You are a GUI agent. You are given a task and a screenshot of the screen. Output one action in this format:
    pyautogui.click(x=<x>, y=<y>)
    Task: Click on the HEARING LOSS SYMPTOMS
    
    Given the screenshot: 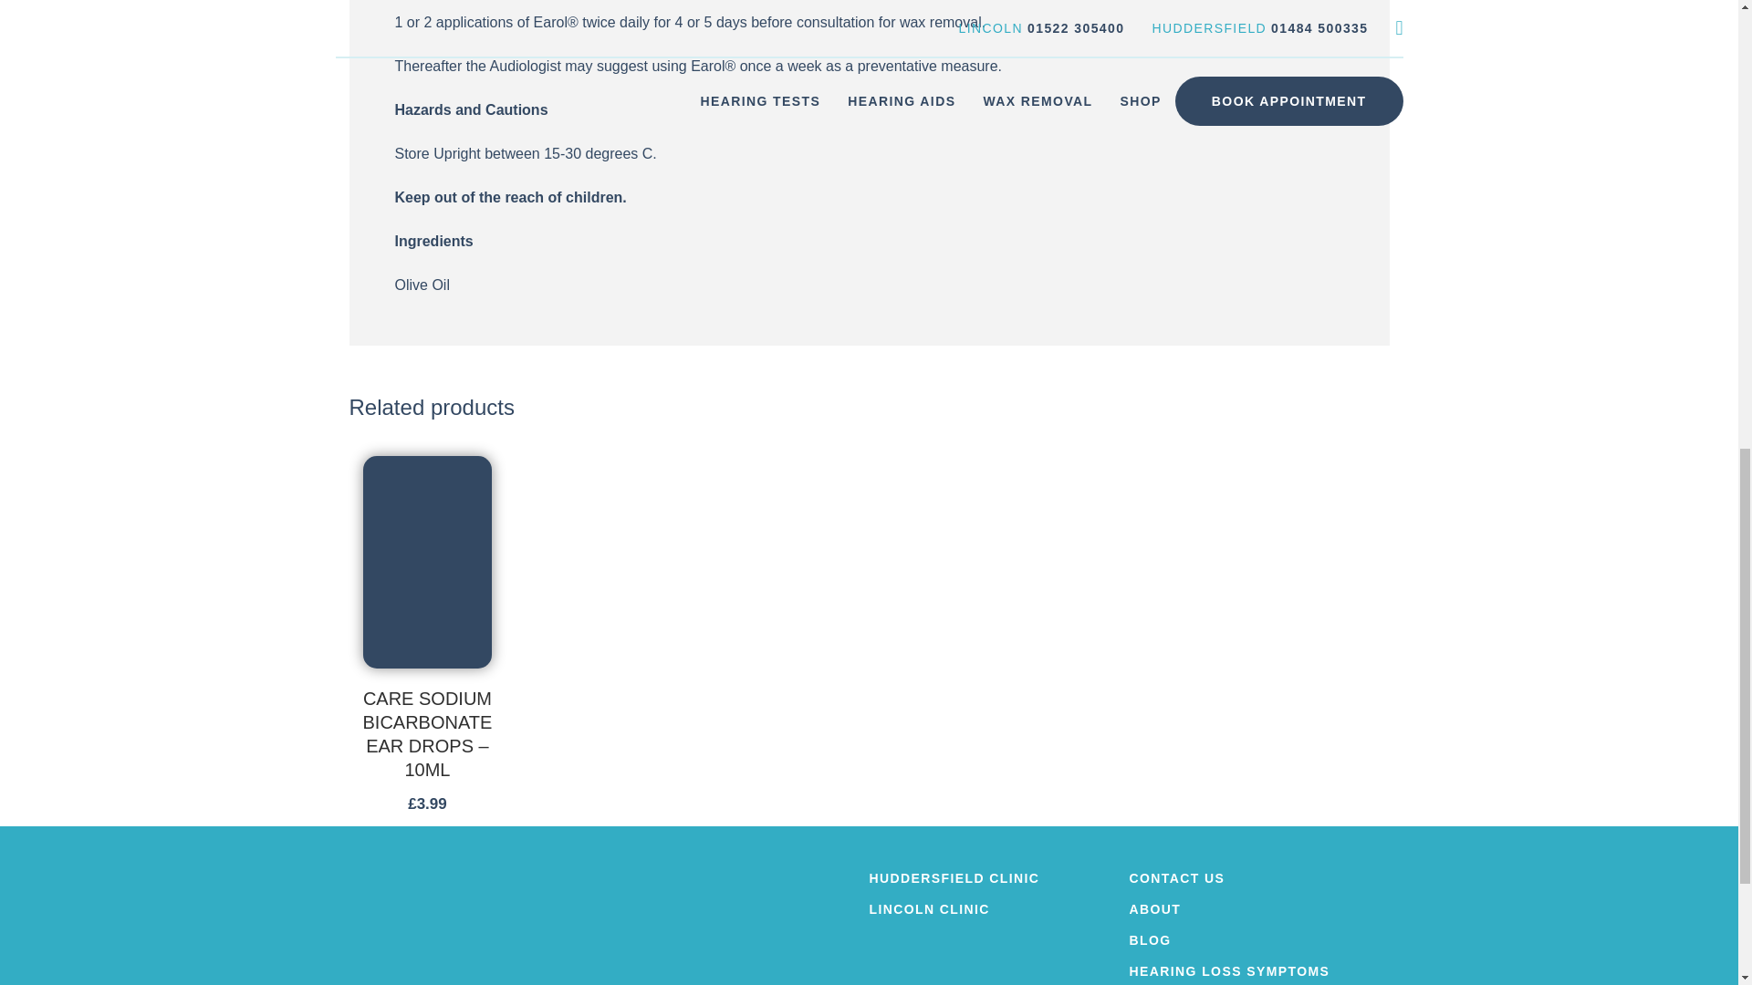 What is the action you would take?
    pyautogui.click(x=1259, y=971)
    